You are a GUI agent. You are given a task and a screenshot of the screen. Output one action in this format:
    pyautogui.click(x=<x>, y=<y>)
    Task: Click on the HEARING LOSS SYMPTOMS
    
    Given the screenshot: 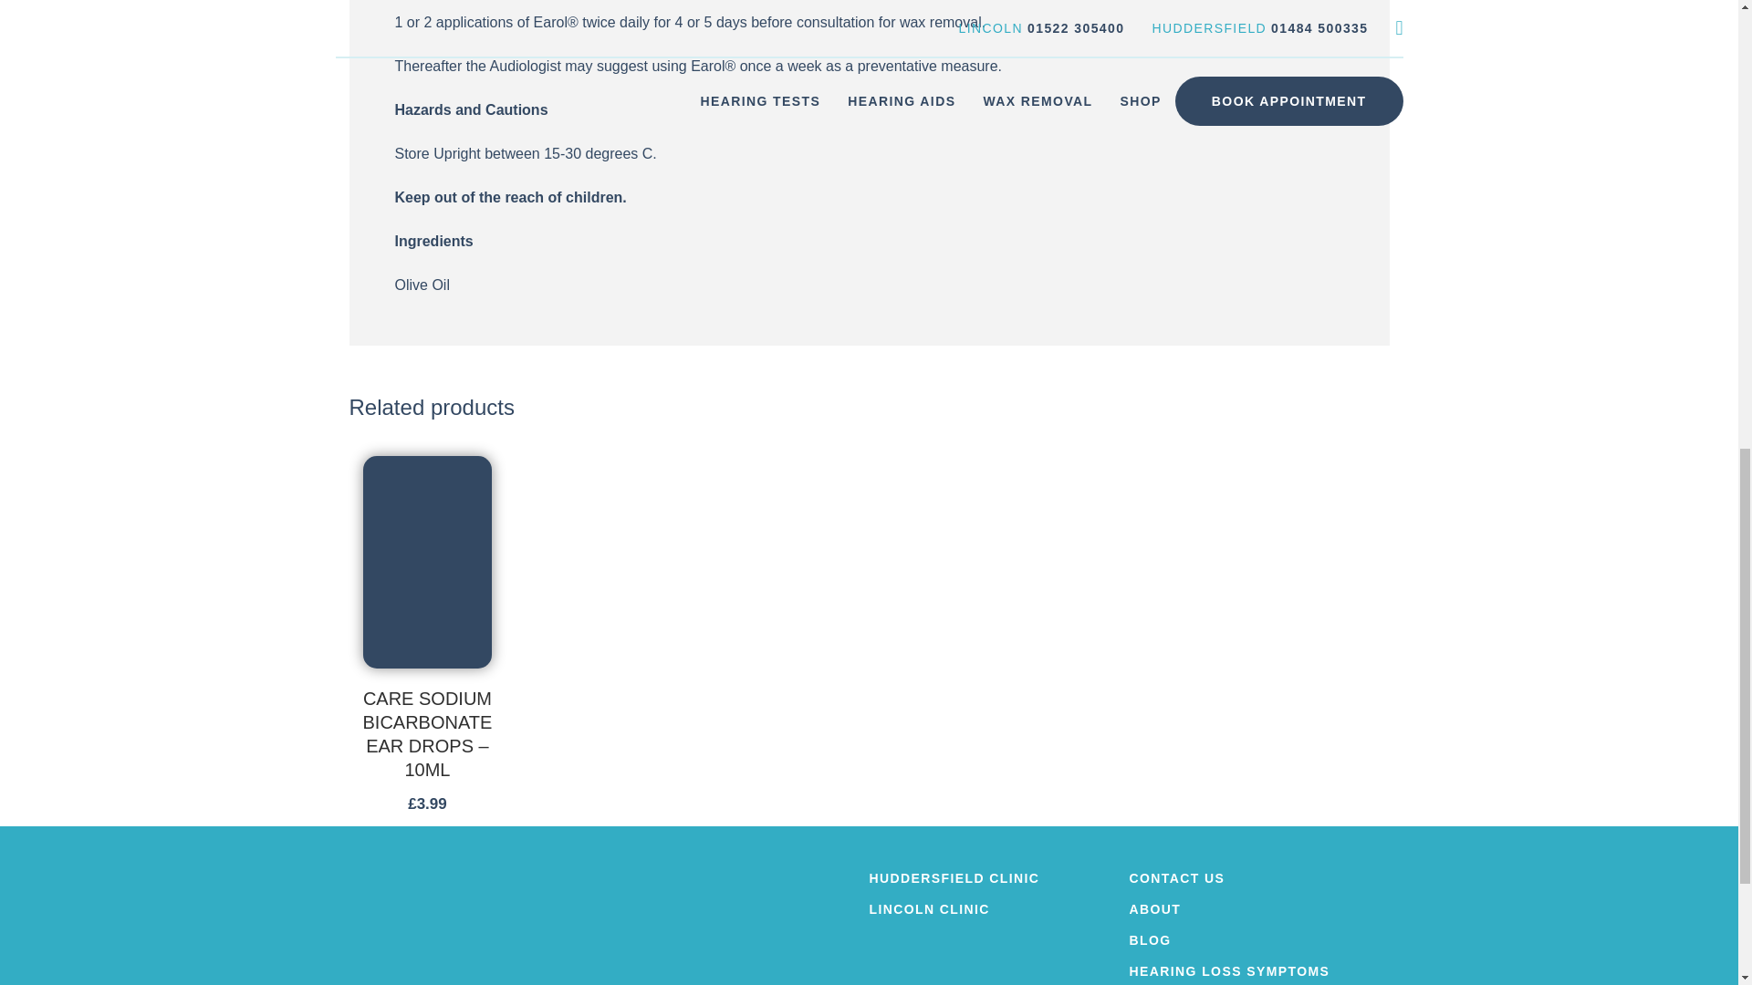 What is the action you would take?
    pyautogui.click(x=1259, y=971)
    